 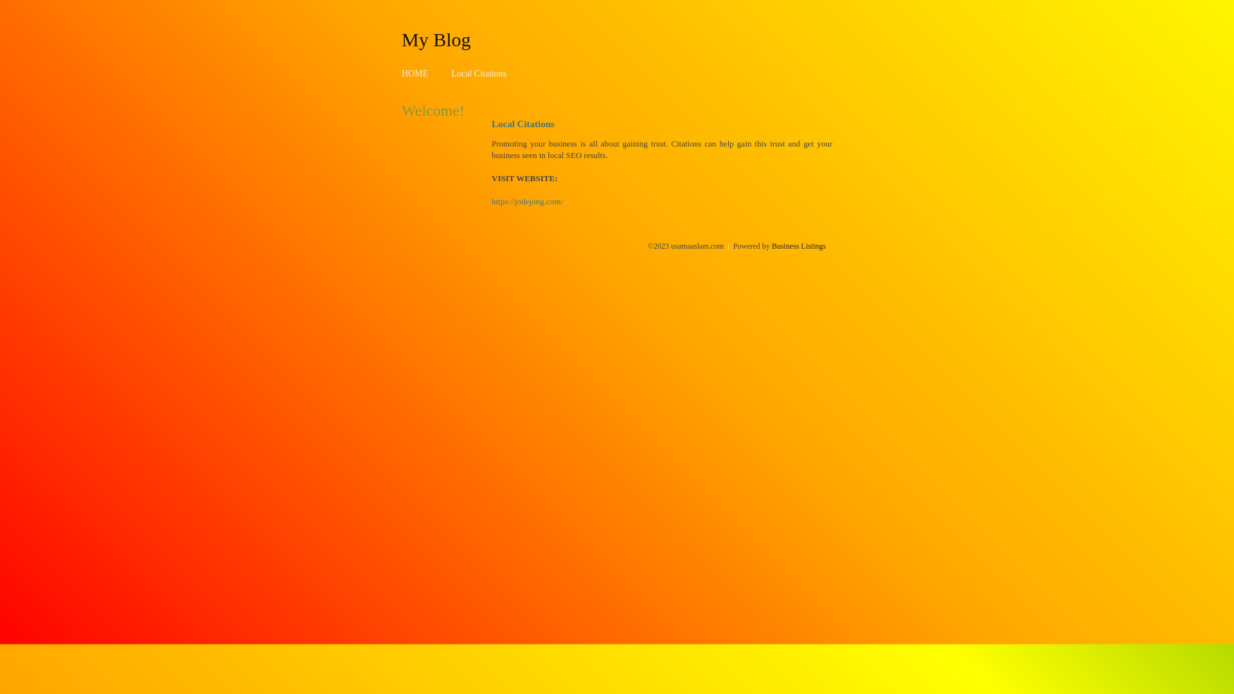 I want to click on HOME, so click(x=415, y=73).